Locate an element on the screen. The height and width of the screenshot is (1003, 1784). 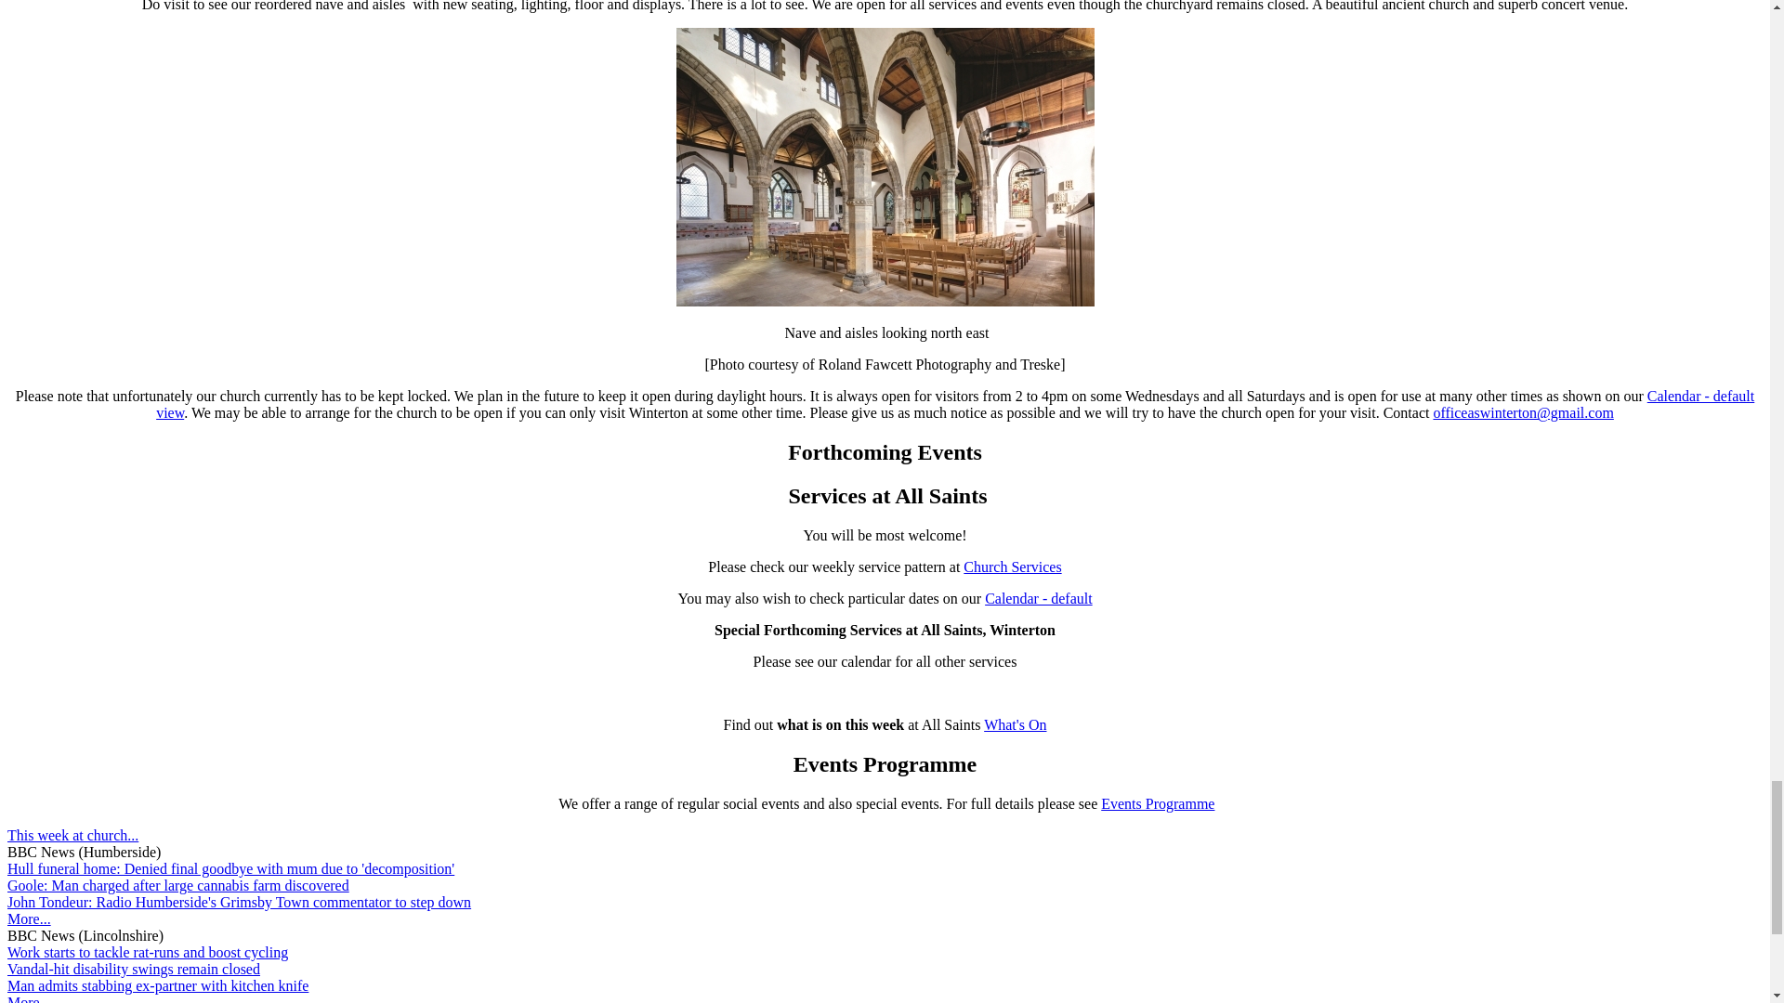
Events Programme is located at coordinates (1158, 803).